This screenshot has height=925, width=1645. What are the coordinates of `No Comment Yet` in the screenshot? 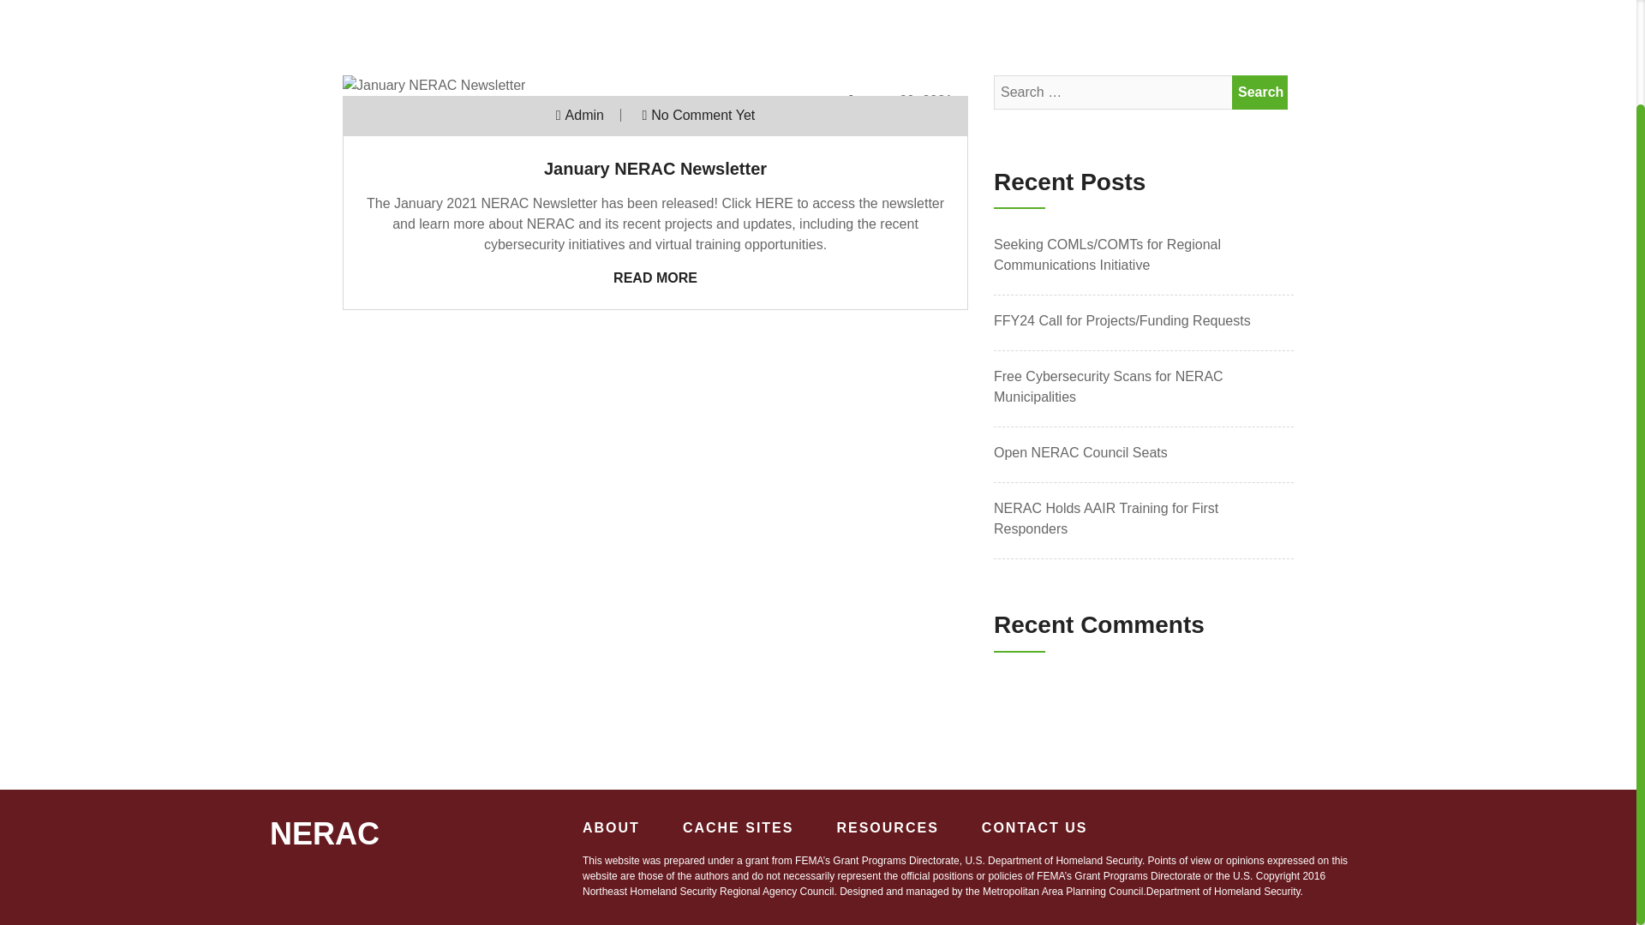 It's located at (703, 115).